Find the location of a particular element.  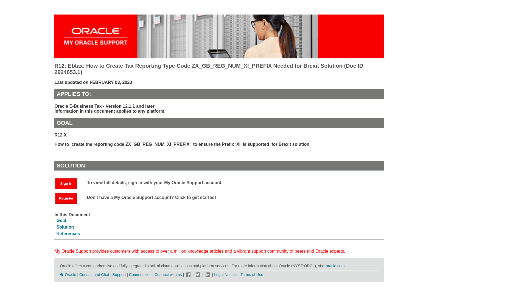

Register is located at coordinates (66, 198).